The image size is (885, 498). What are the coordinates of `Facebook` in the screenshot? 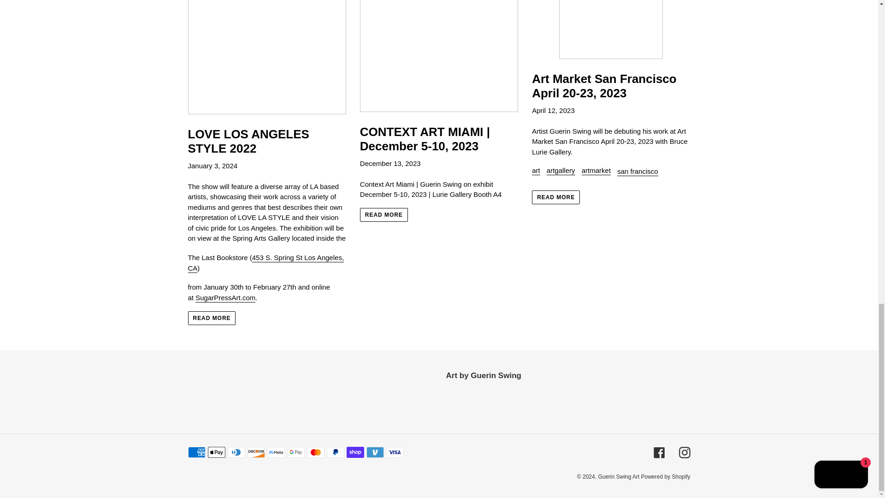 It's located at (659, 452).